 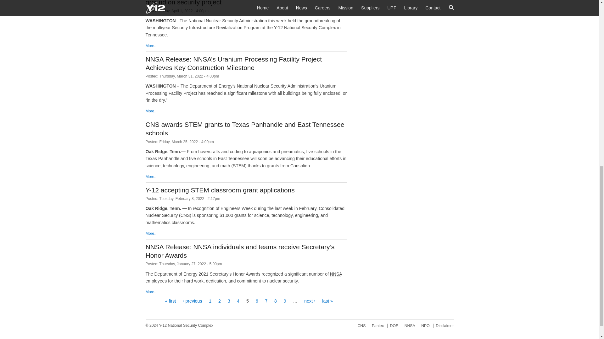 I want to click on Go to first page, so click(x=170, y=301).